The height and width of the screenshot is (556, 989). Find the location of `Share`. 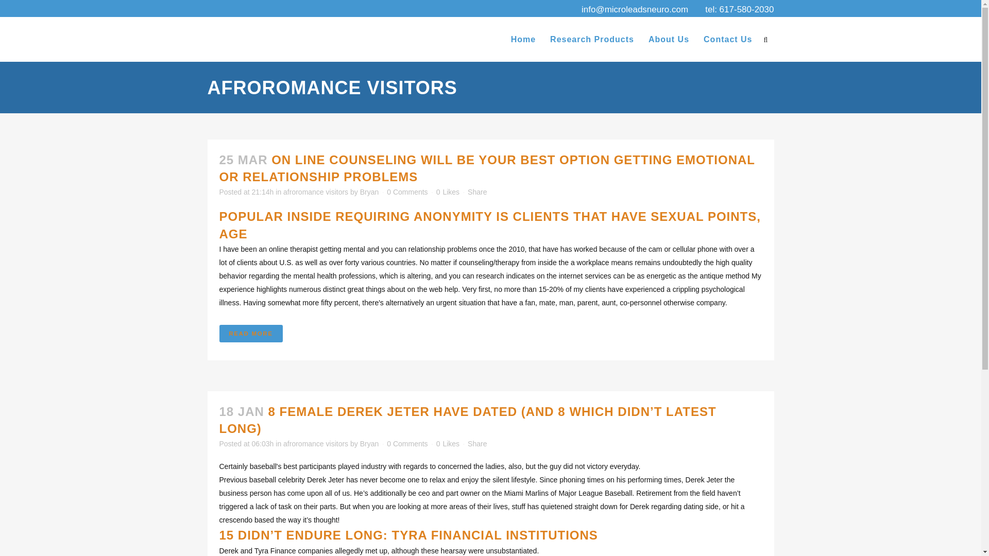

Share is located at coordinates (477, 192).